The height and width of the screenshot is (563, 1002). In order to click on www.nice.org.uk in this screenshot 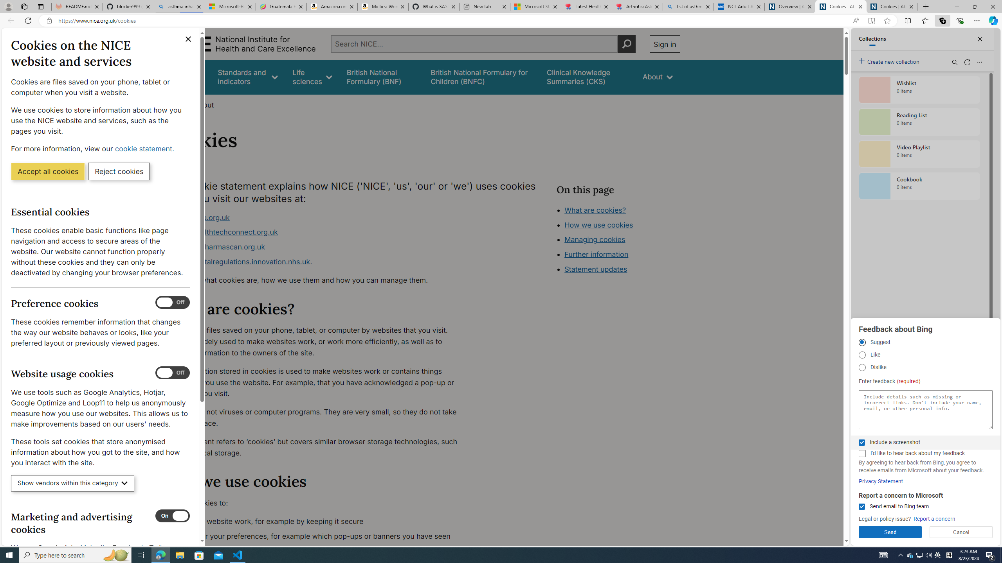, I will do `click(201, 217)`.